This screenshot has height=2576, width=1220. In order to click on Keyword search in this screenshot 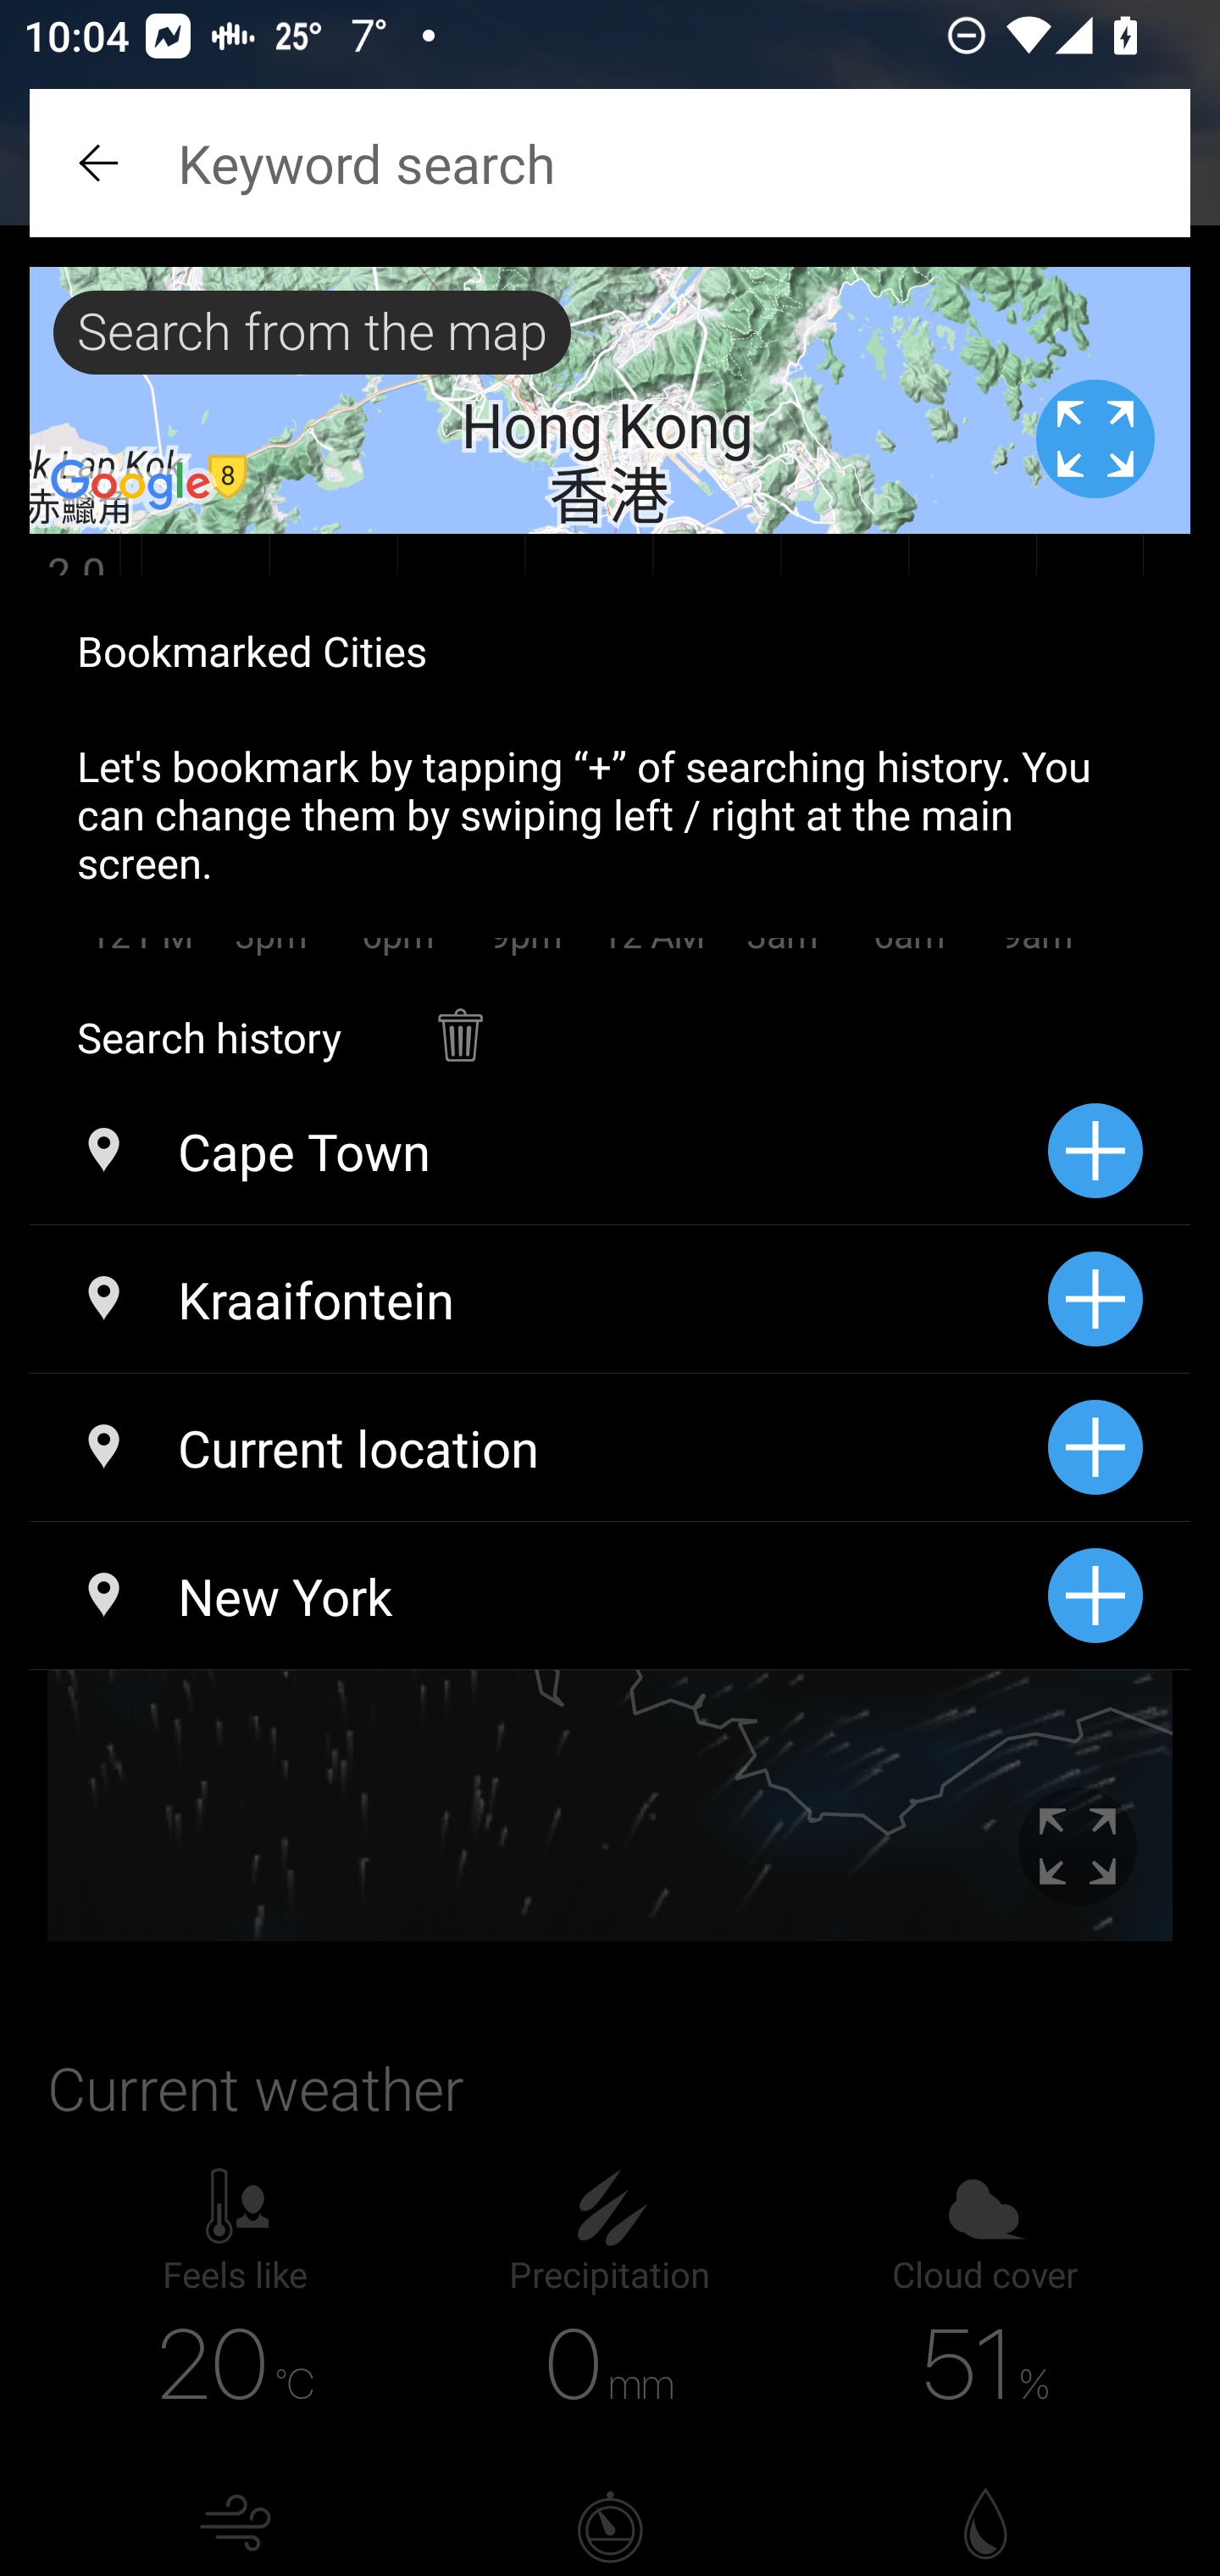, I will do `click(610, 163)`.